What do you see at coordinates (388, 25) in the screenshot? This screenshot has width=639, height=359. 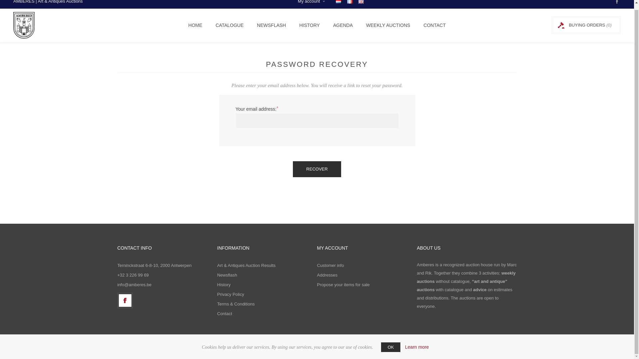 I see `WEEKLY AUCTIONS` at bounding box center [388, 25].